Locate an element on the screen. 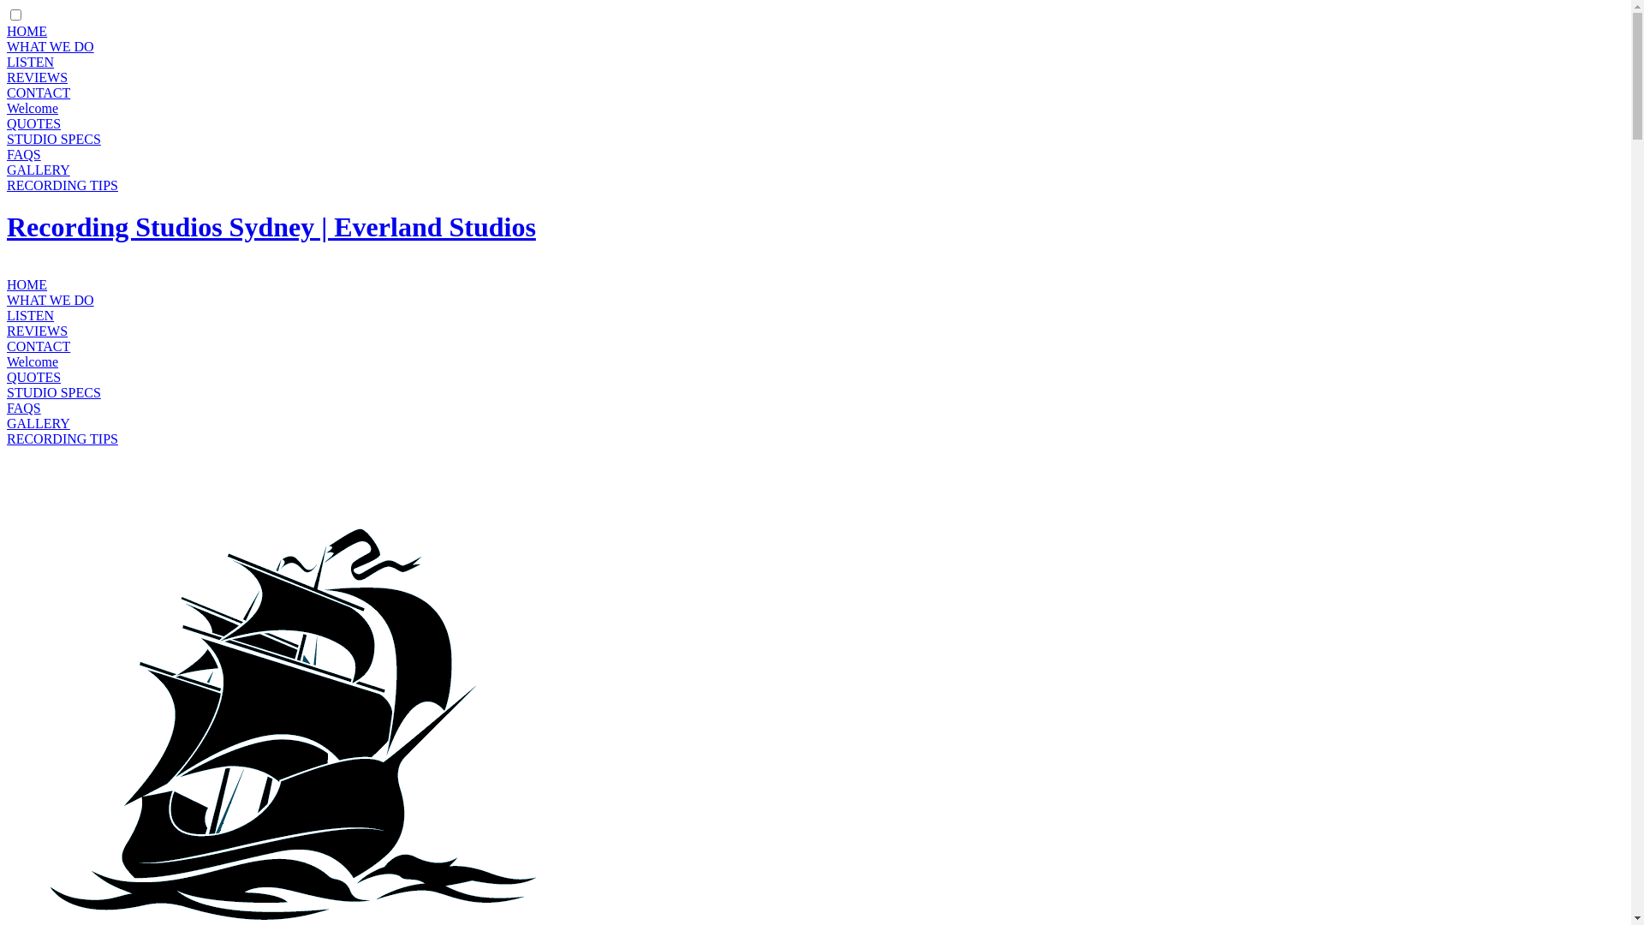 The width and height of the screenshot is (1644, 925). FAQS is located at coordinates (24, 408).